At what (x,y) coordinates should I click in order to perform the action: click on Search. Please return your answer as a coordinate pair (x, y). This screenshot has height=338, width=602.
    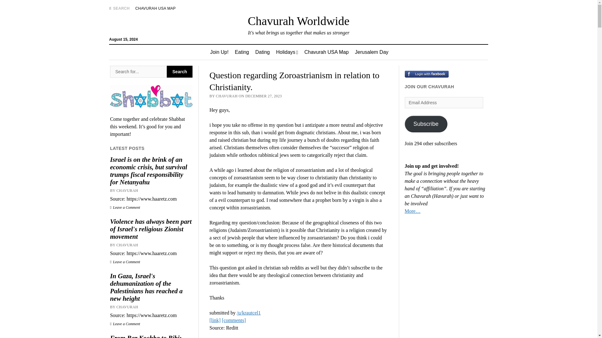
    Looking at the image, I should click on (138, 71).